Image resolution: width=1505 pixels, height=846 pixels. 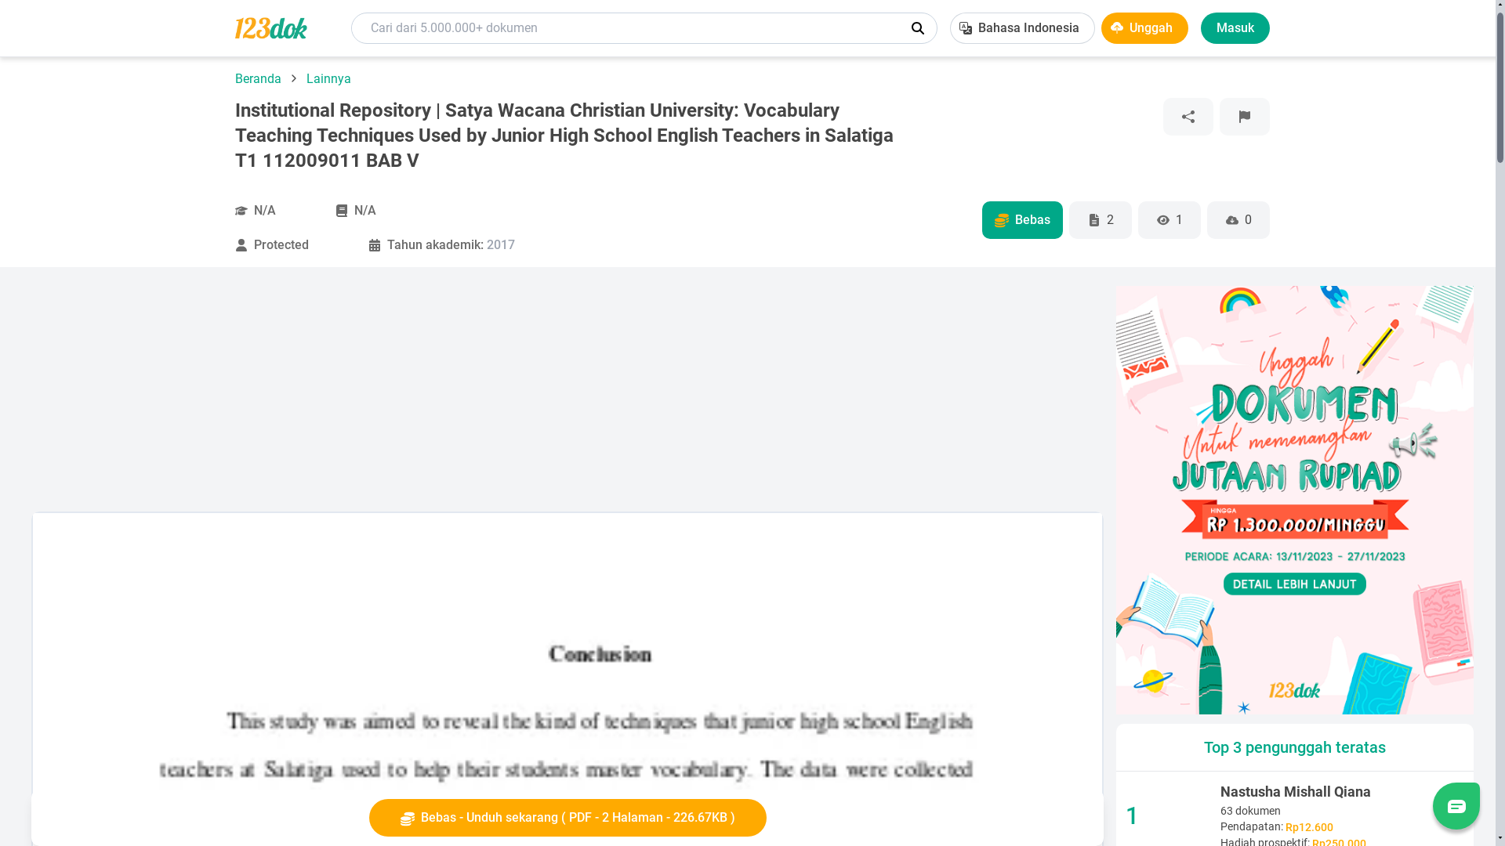 What do you see at coordinates (1245, 117) in the screenshot?
I see `Laporan` at bounding box center [1245, 117].